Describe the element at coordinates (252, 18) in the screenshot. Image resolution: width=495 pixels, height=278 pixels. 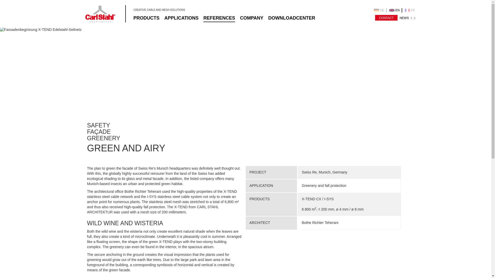
I see `COMPANY` at that location.